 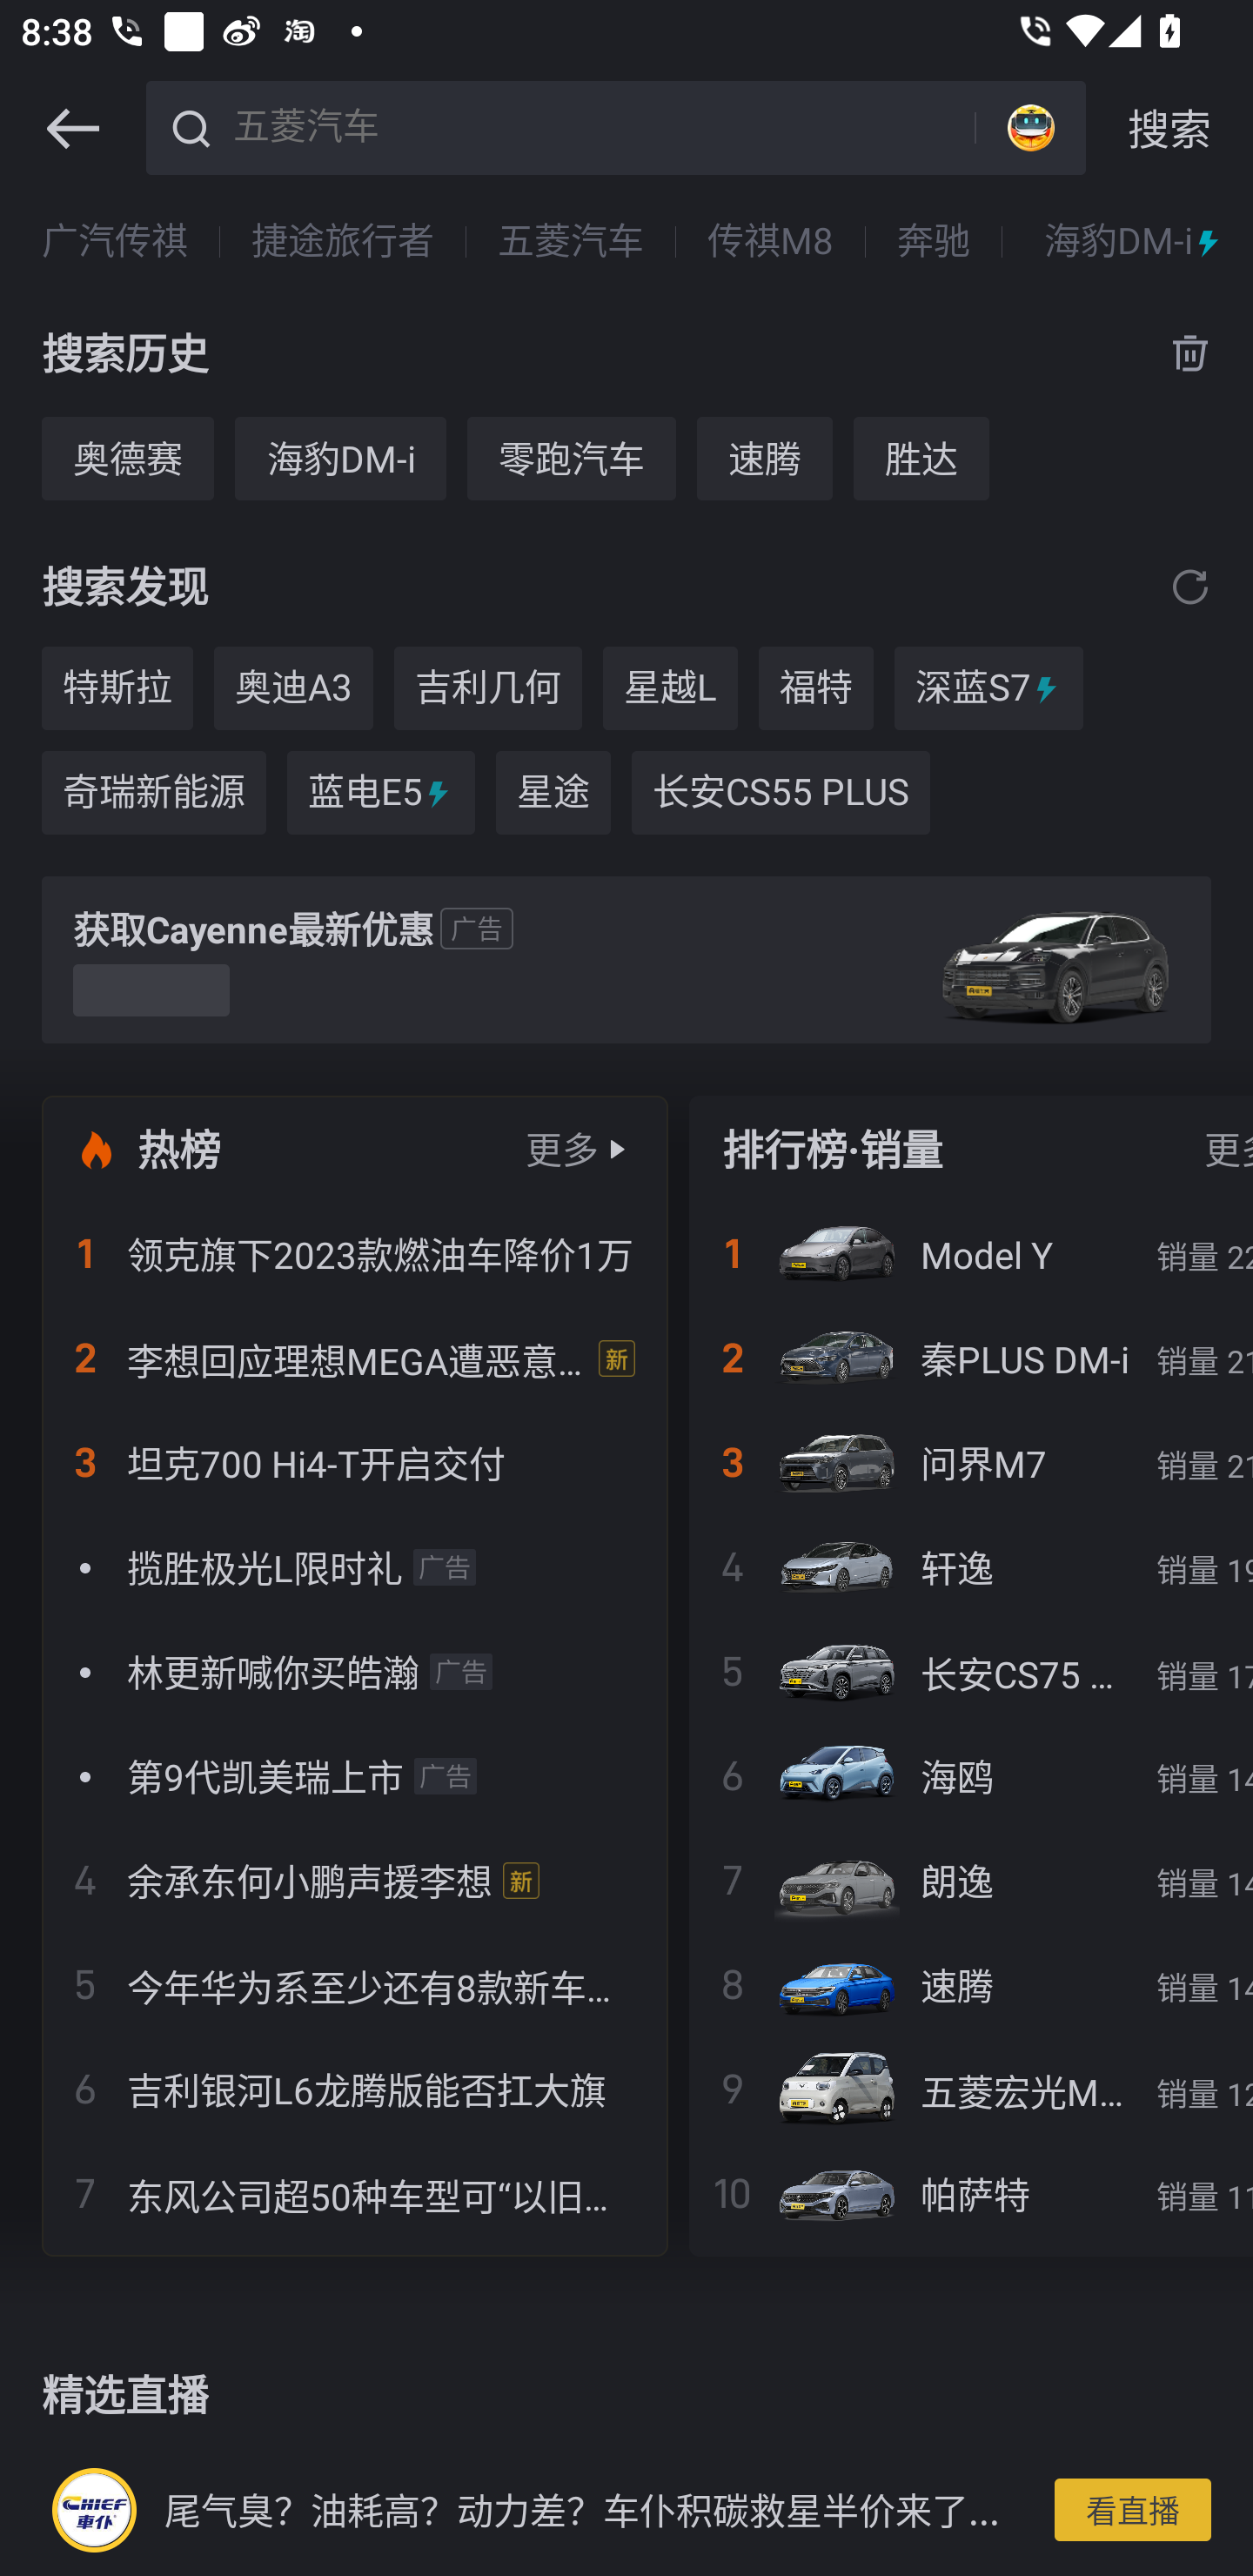 I want to click on 长安CS55 PLUS, so click(x=780, y=794).